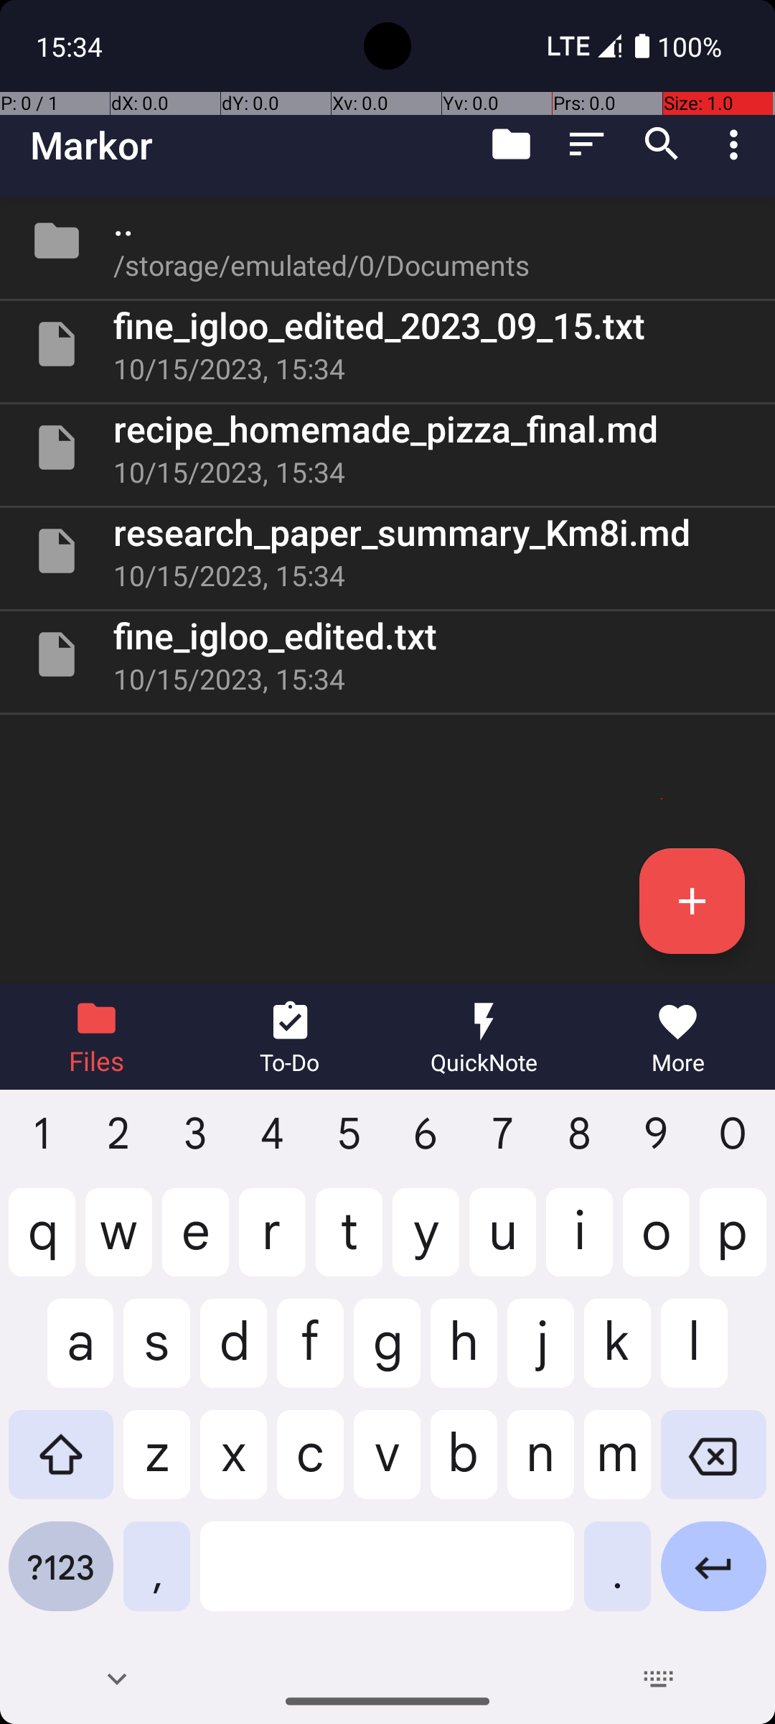 This screenshot has height=1724, width=775. Describe the element at coordinates (387, 550) in the screenshot. I see `File research_paper_summary_Km8i.md ` at that location.